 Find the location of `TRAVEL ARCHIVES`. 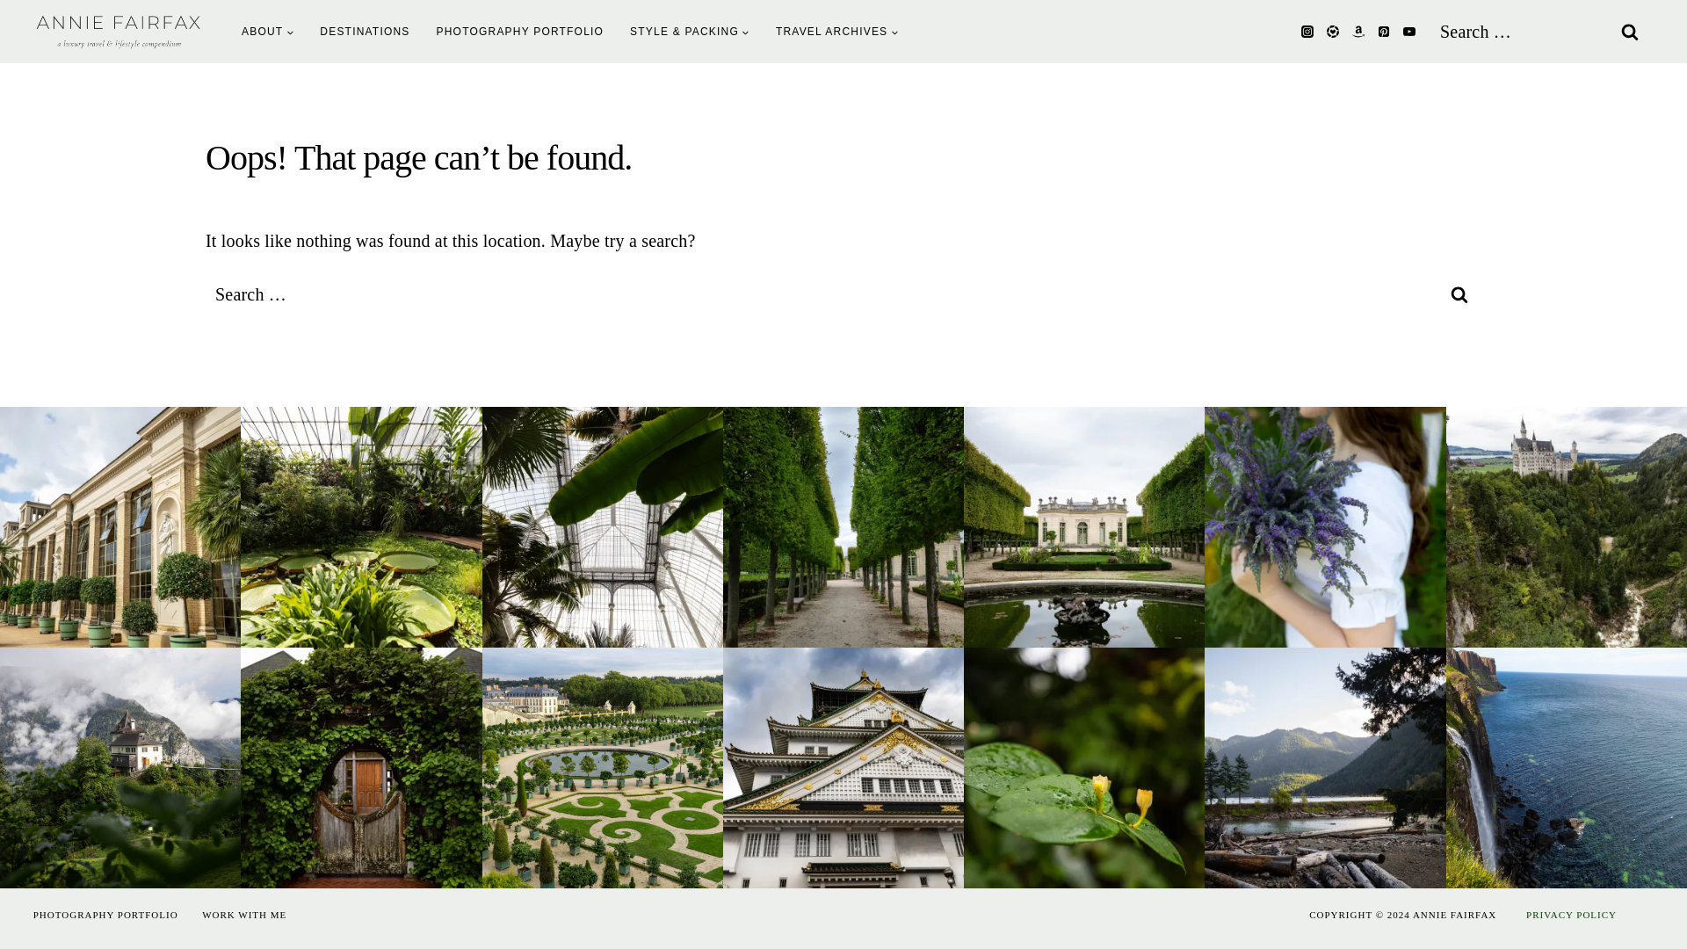

TRAVEL ARCHIVES is located at coordinates (836, 32).